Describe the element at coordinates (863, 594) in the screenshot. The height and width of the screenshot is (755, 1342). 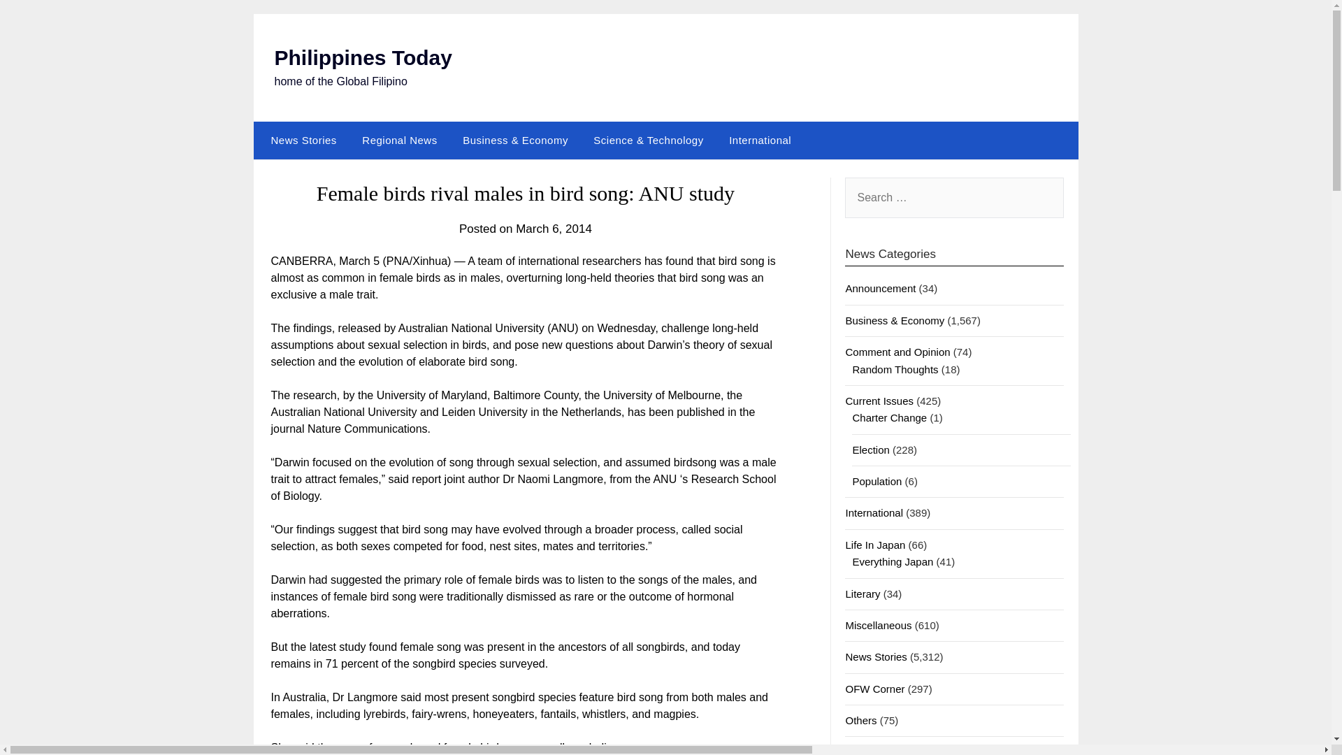
I see `Literary` at that location.